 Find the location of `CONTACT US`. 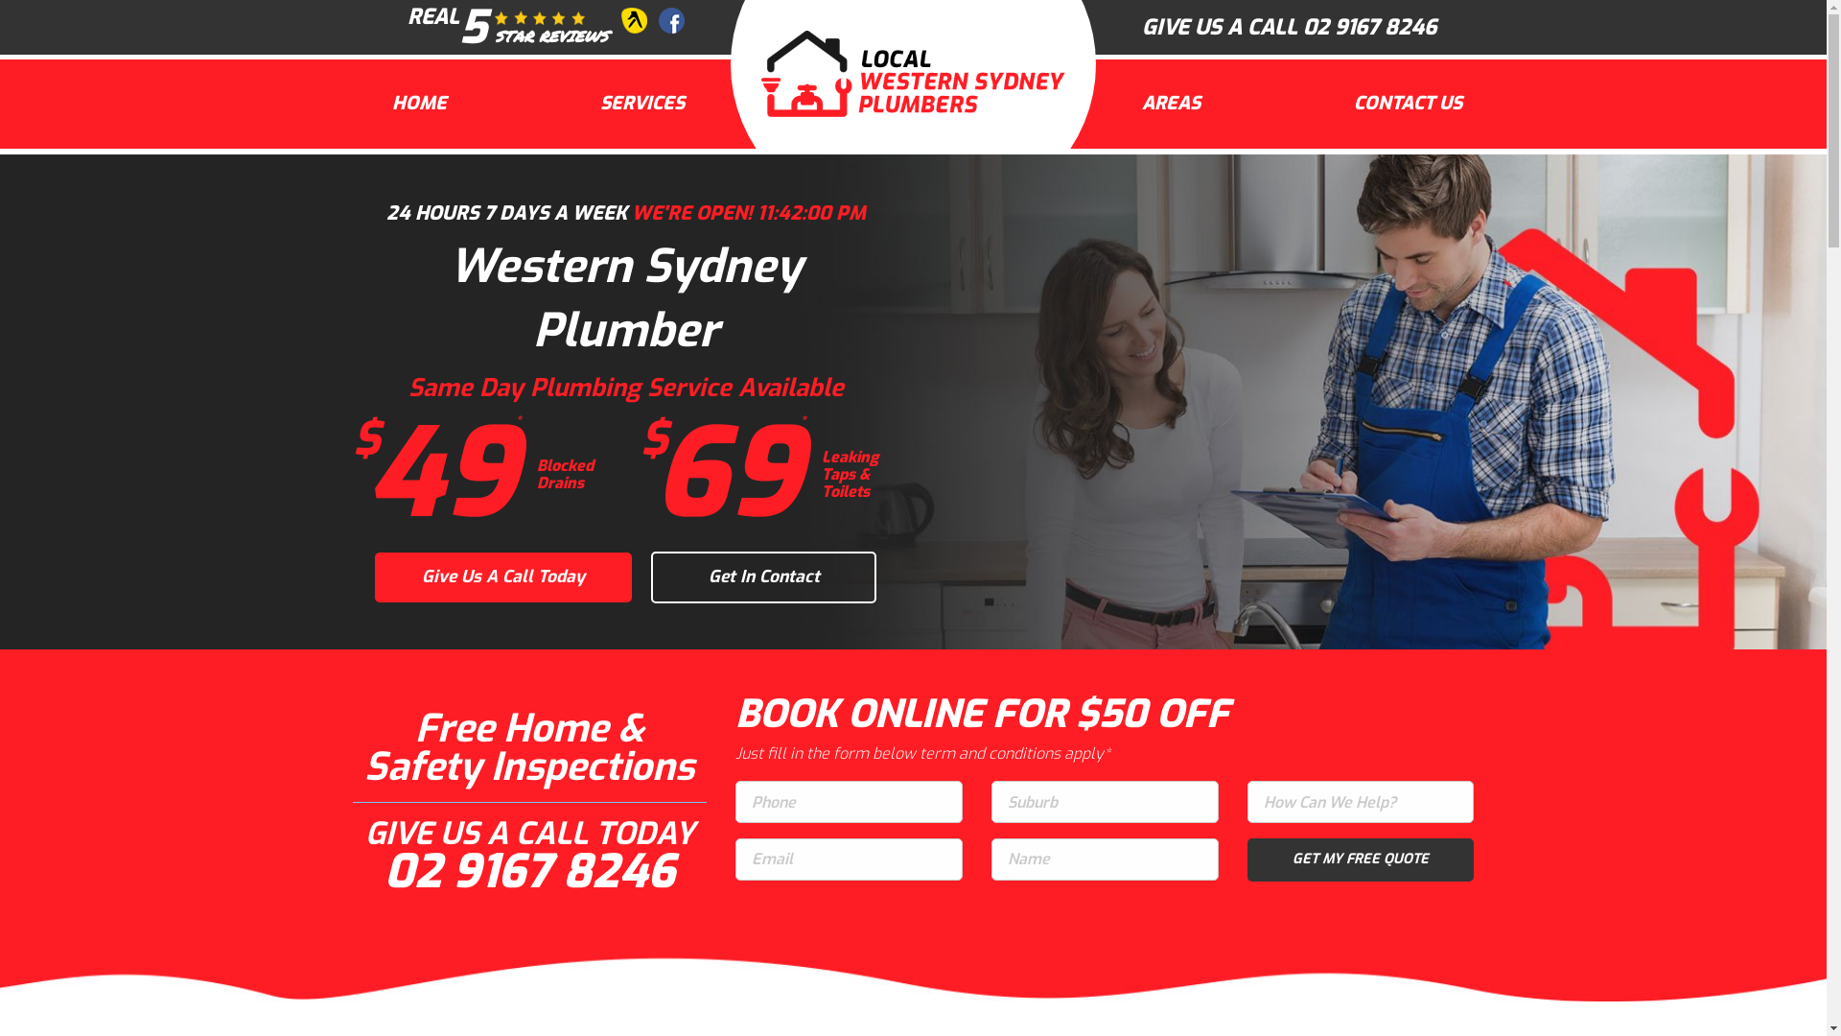

CONTACT US is located at coordinates (1408, 104).